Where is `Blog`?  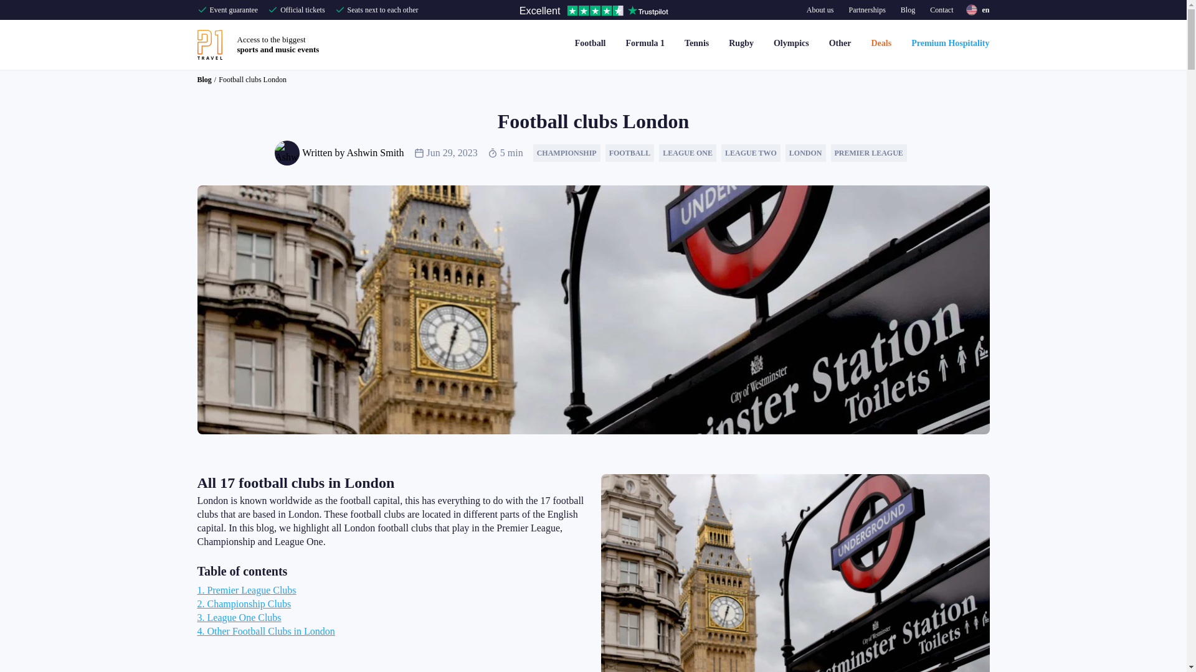 Blog is located at coordinates (204, 80).